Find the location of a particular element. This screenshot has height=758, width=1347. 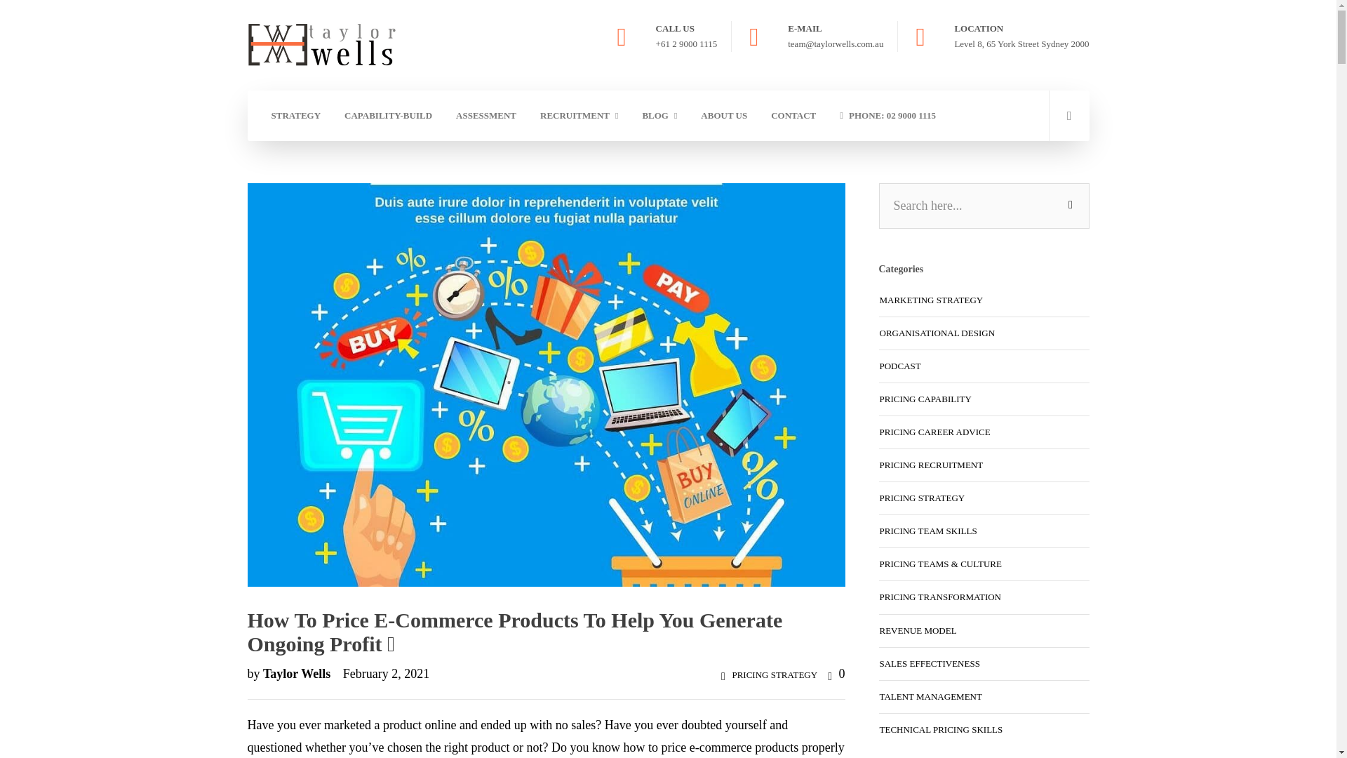

RECRUITMENT is located at coordinates (579, 115).